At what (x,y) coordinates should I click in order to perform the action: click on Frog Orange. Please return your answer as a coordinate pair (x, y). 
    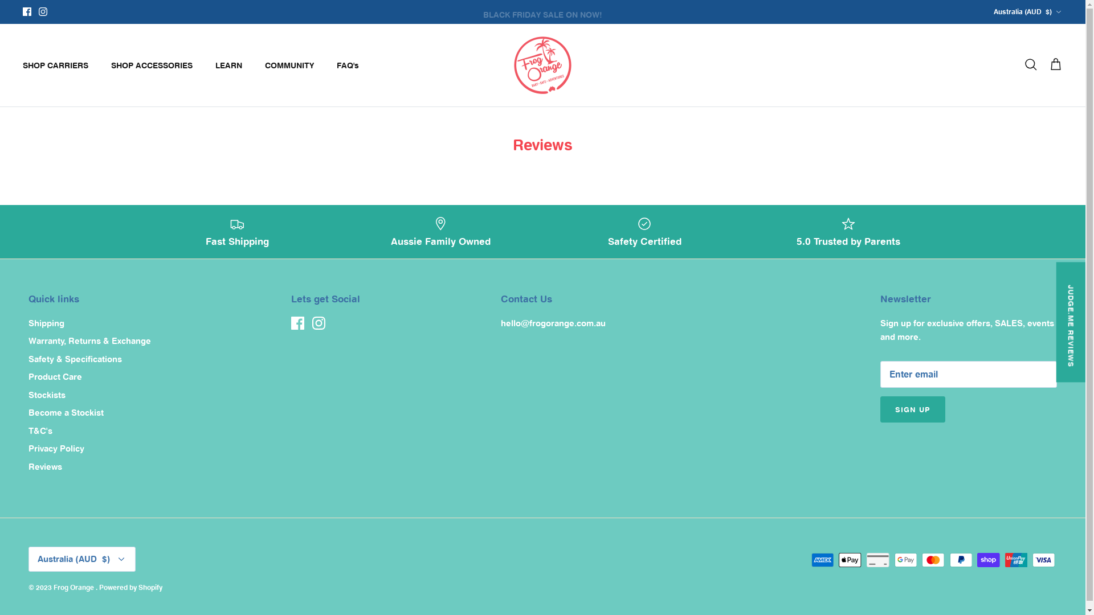
    Looking at the image, I should click on (75, 588).